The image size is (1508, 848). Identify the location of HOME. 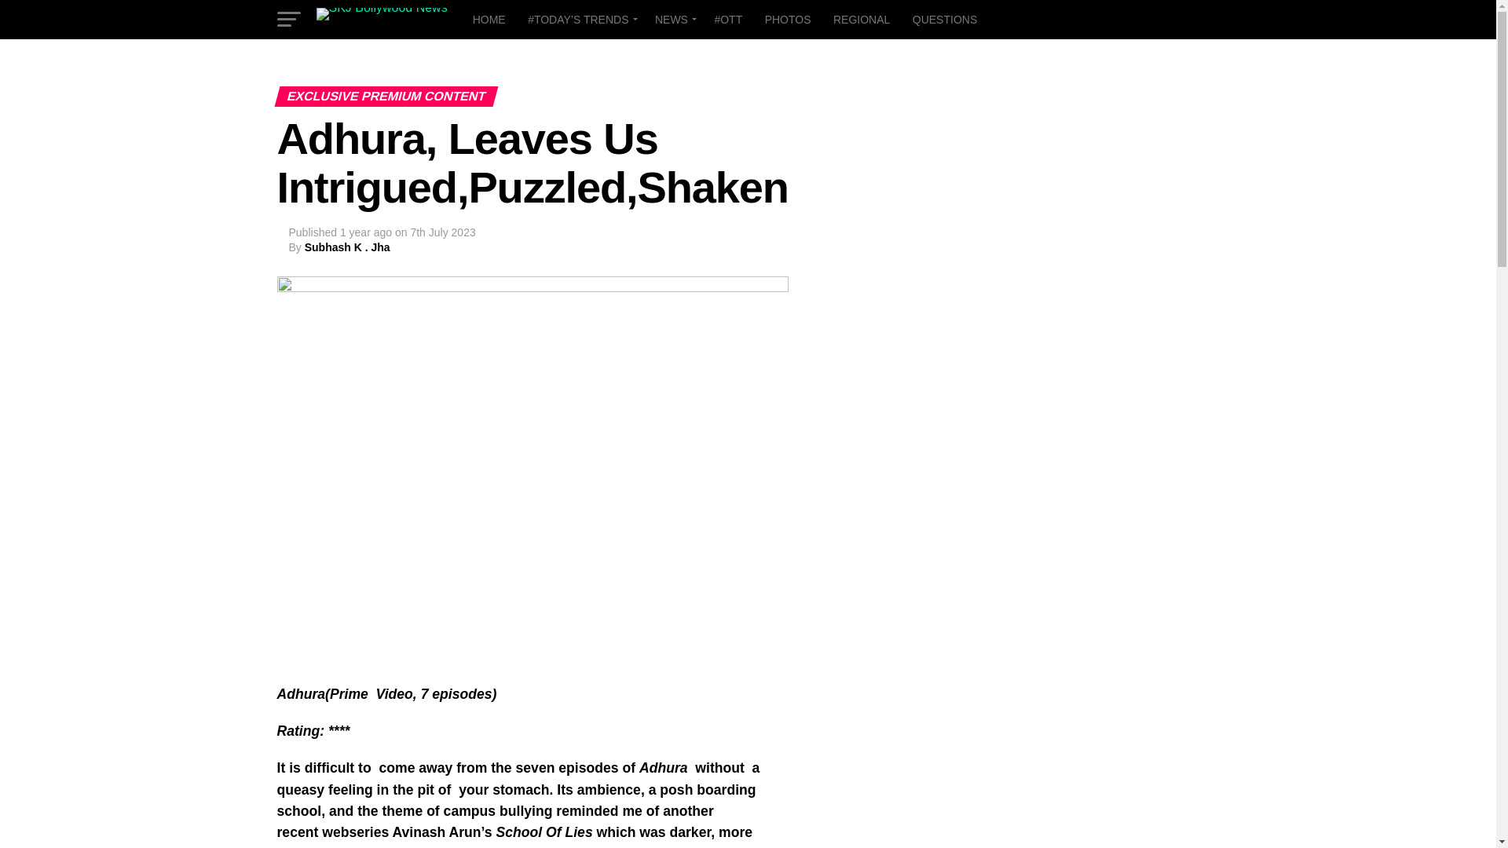
(489, 19).